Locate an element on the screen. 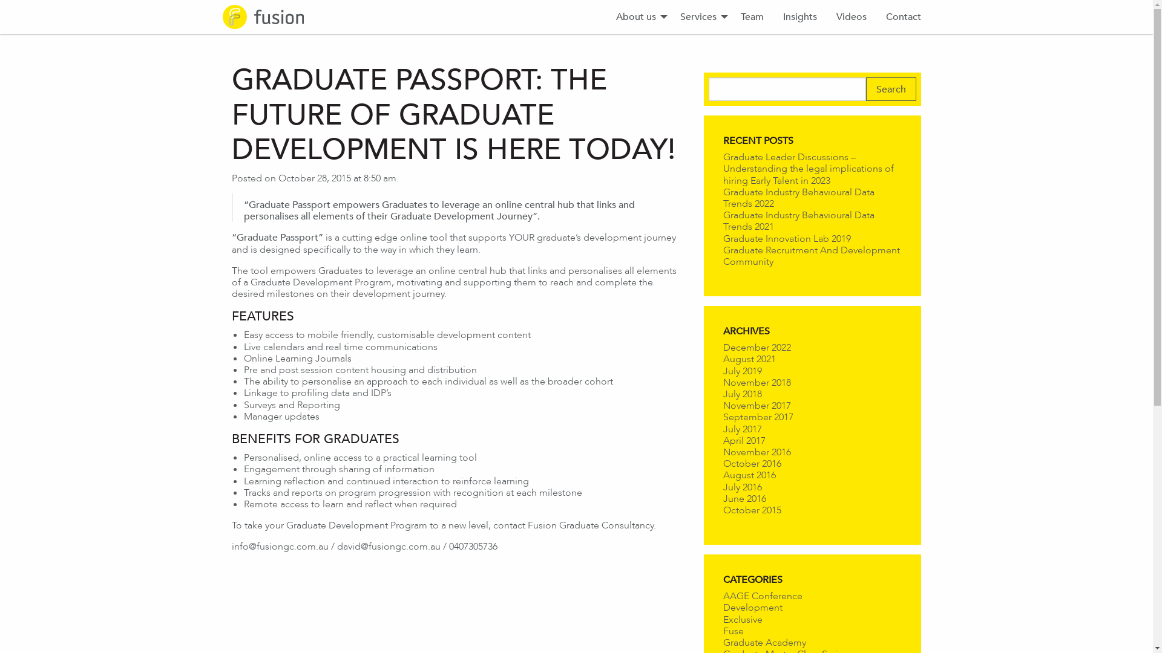 The width and height of the screenshot is (1162, 653). April 2017 is located at coordinates (744, 440).